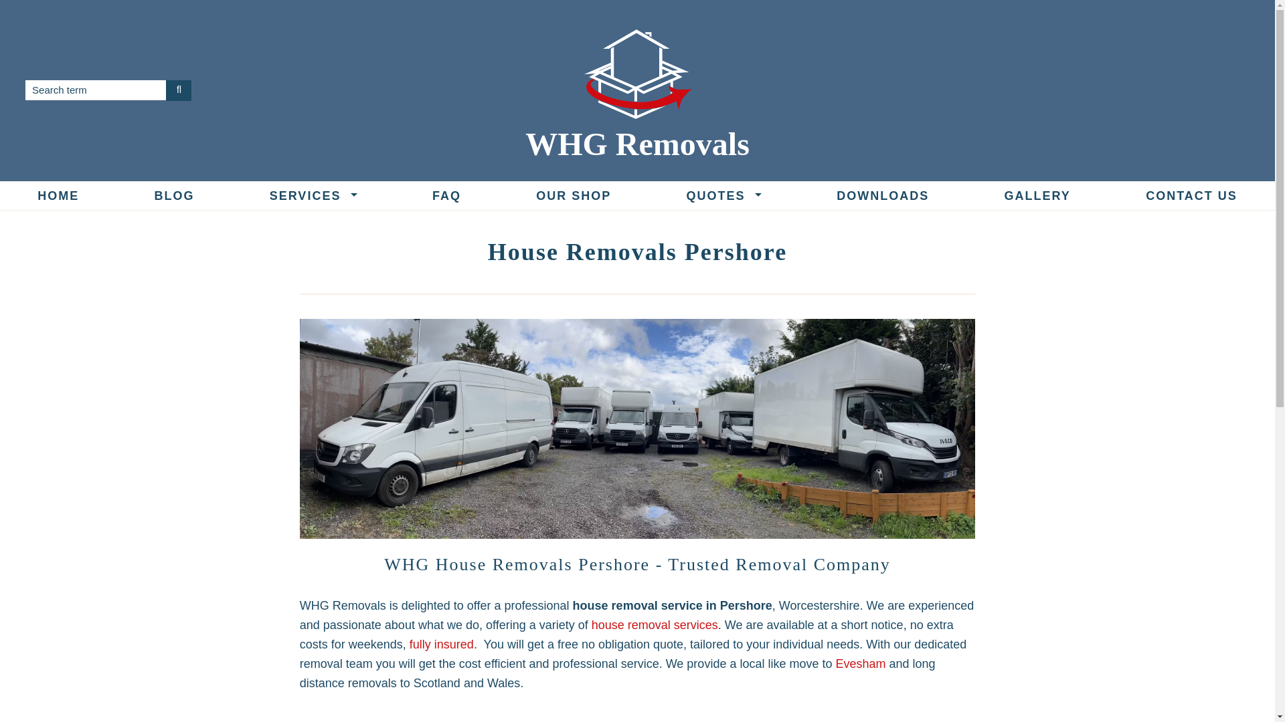 The width and height of the screenshot is (1285, 722). What do you see at coordinates (882, 196) in the screenshot?
I see `DOWNLOADS` at bounding box center [882, 196].